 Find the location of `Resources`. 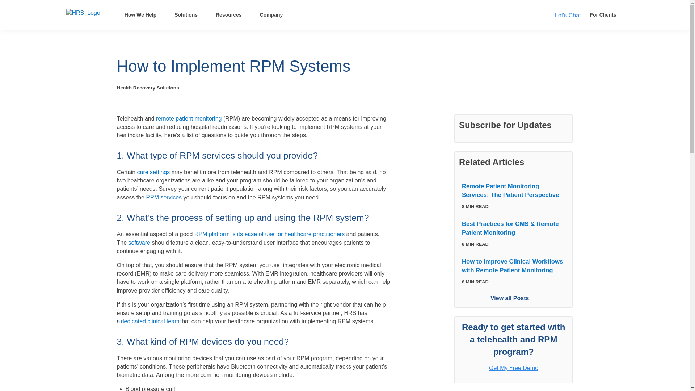

Resources is located at coordinates (229, 14).